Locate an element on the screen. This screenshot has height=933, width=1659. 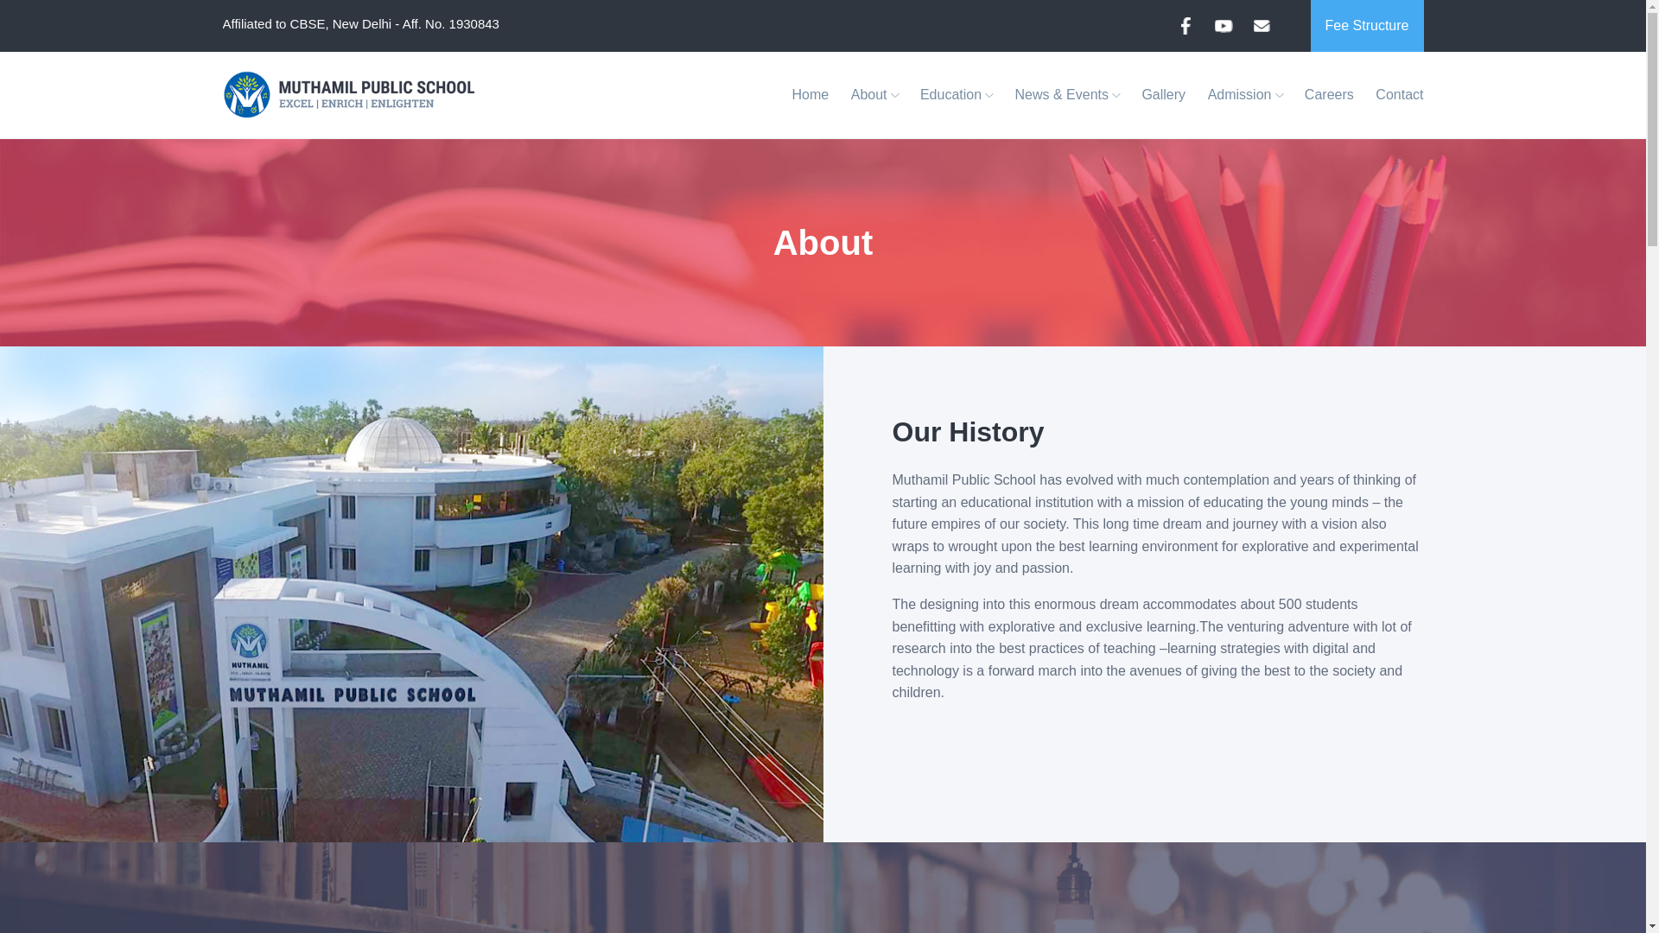
Gallery is located at coordinates (1163, 94).